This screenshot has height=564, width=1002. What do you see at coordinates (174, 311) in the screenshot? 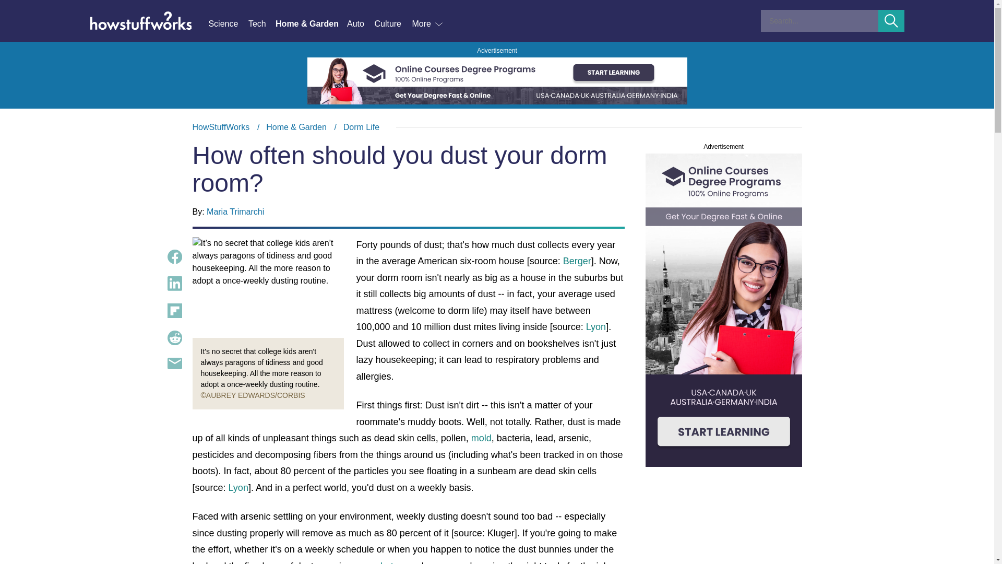
I see `Share Content on Flipboard` at bounding box center [174, 311].